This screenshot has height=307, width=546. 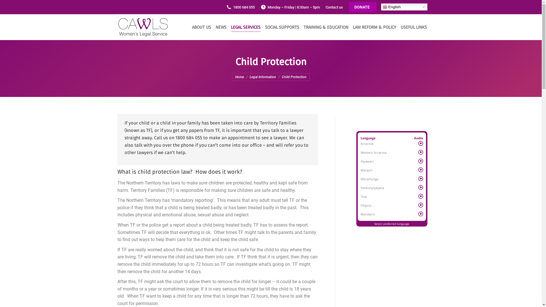 What do you see at coordinates (325, 27) in the screenshot?
I see `TRAINING & EDUCATION` at bounding box center [325, 27].